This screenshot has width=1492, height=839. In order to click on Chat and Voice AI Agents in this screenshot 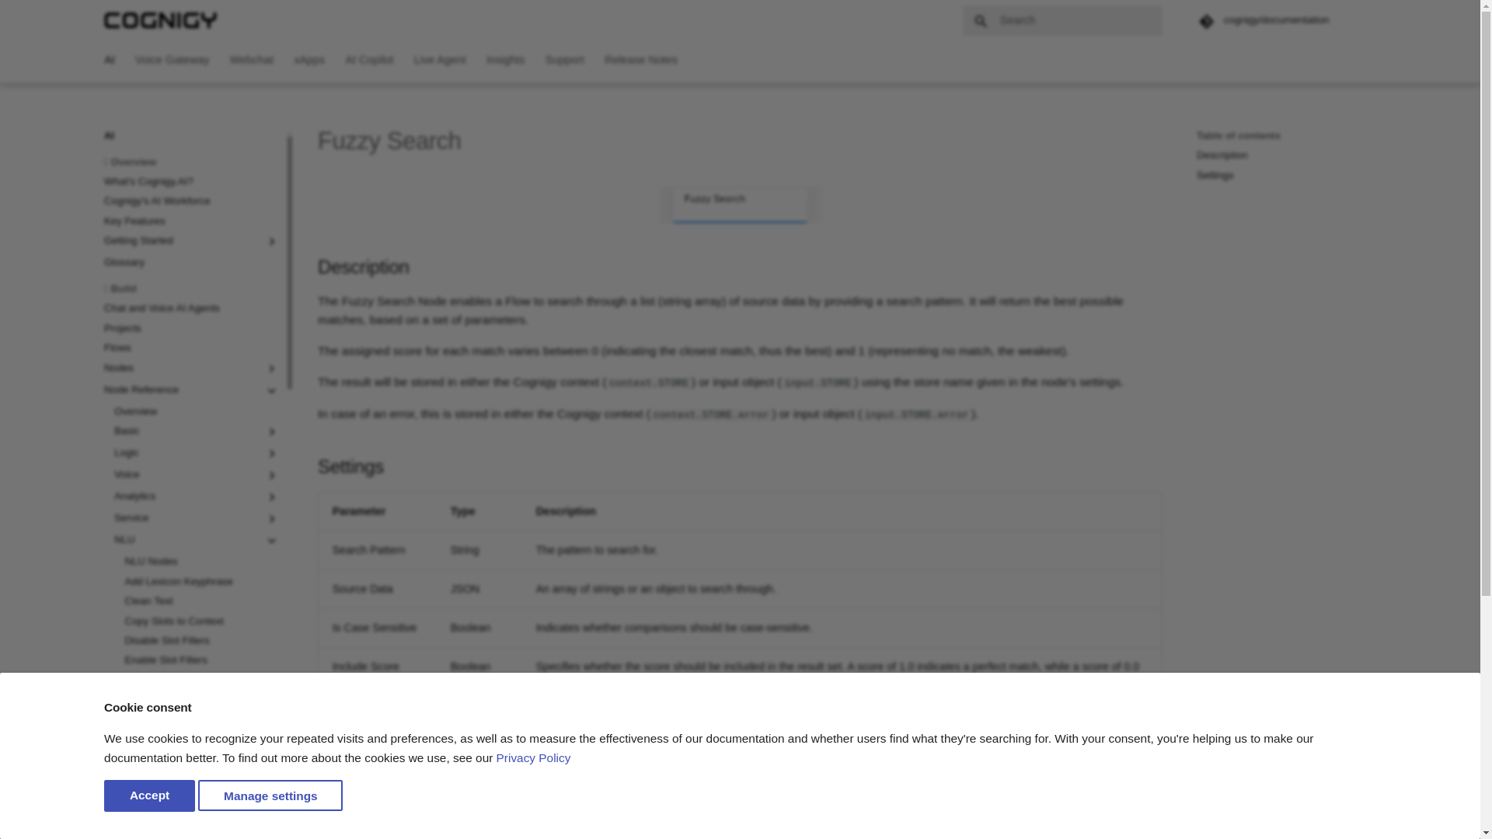, I will do `click(191, 308)`.